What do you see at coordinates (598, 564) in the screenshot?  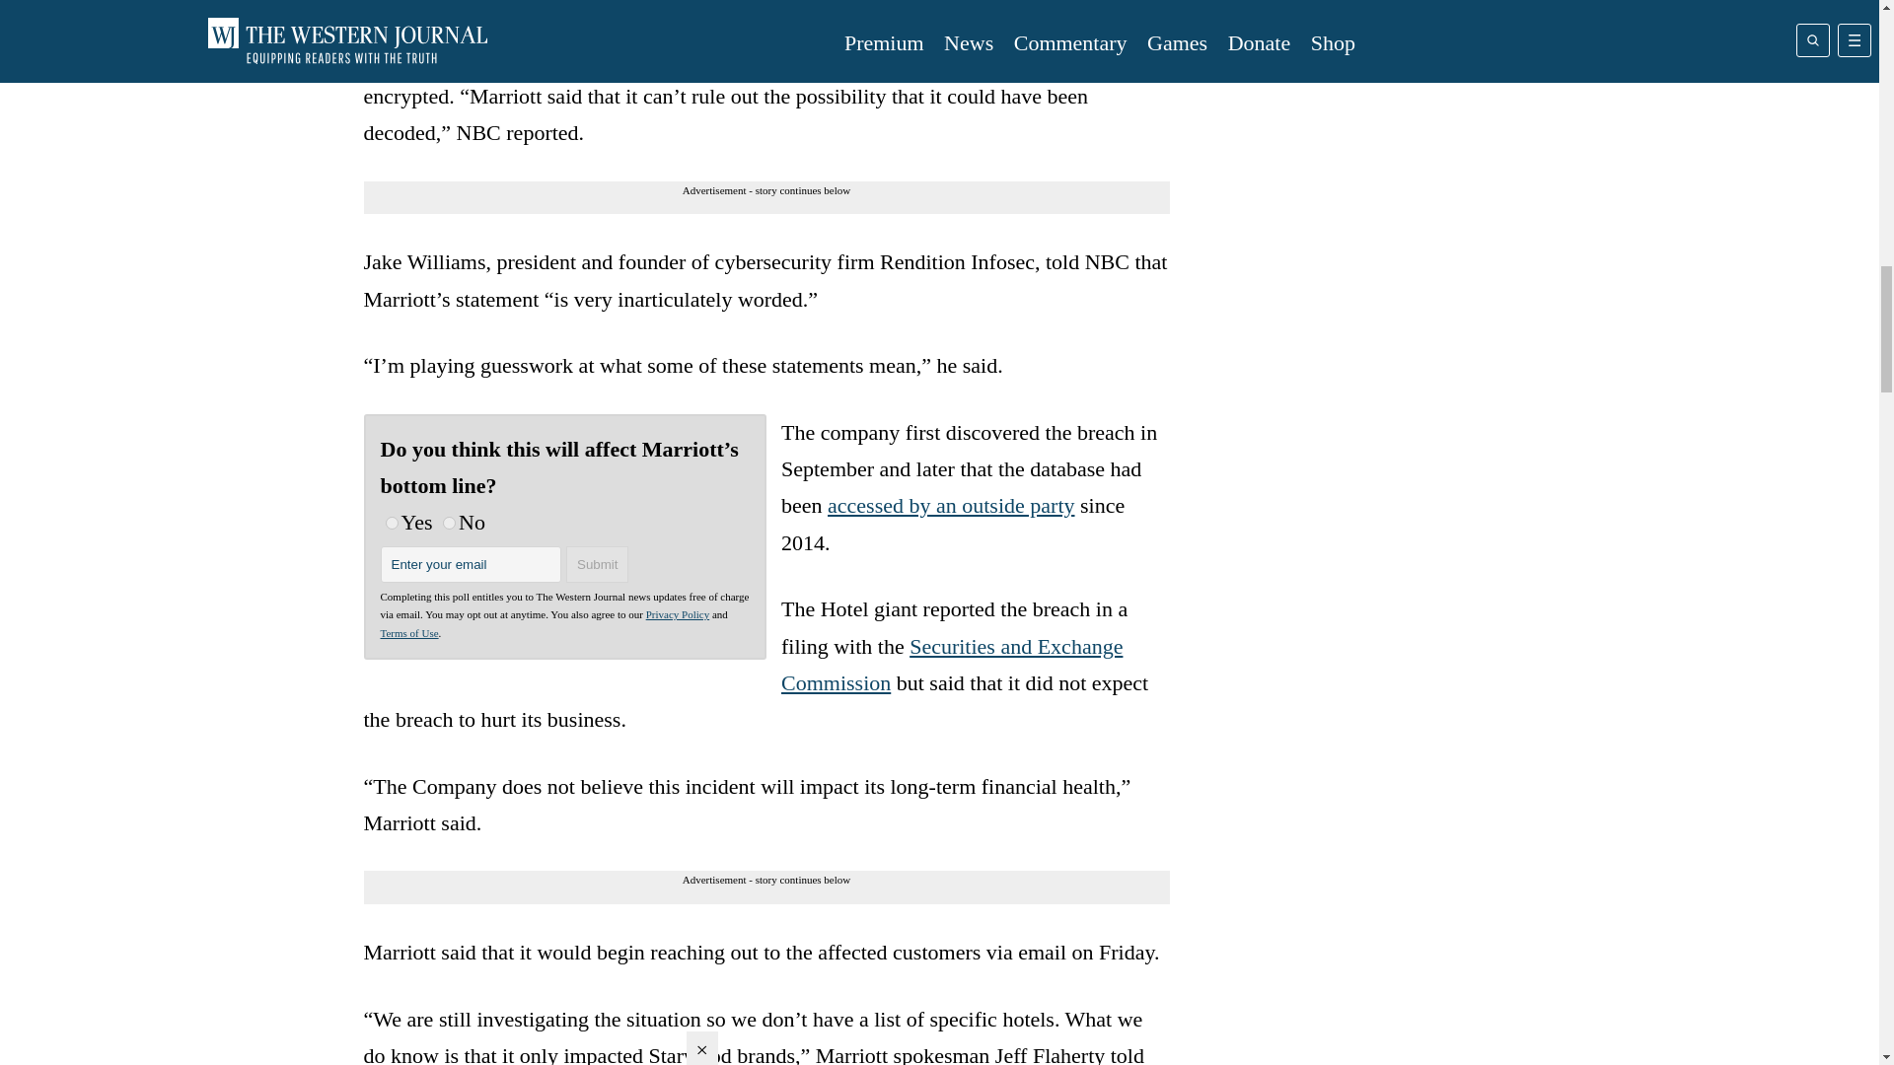 I see `Submit` at bounding box center [598, 564].